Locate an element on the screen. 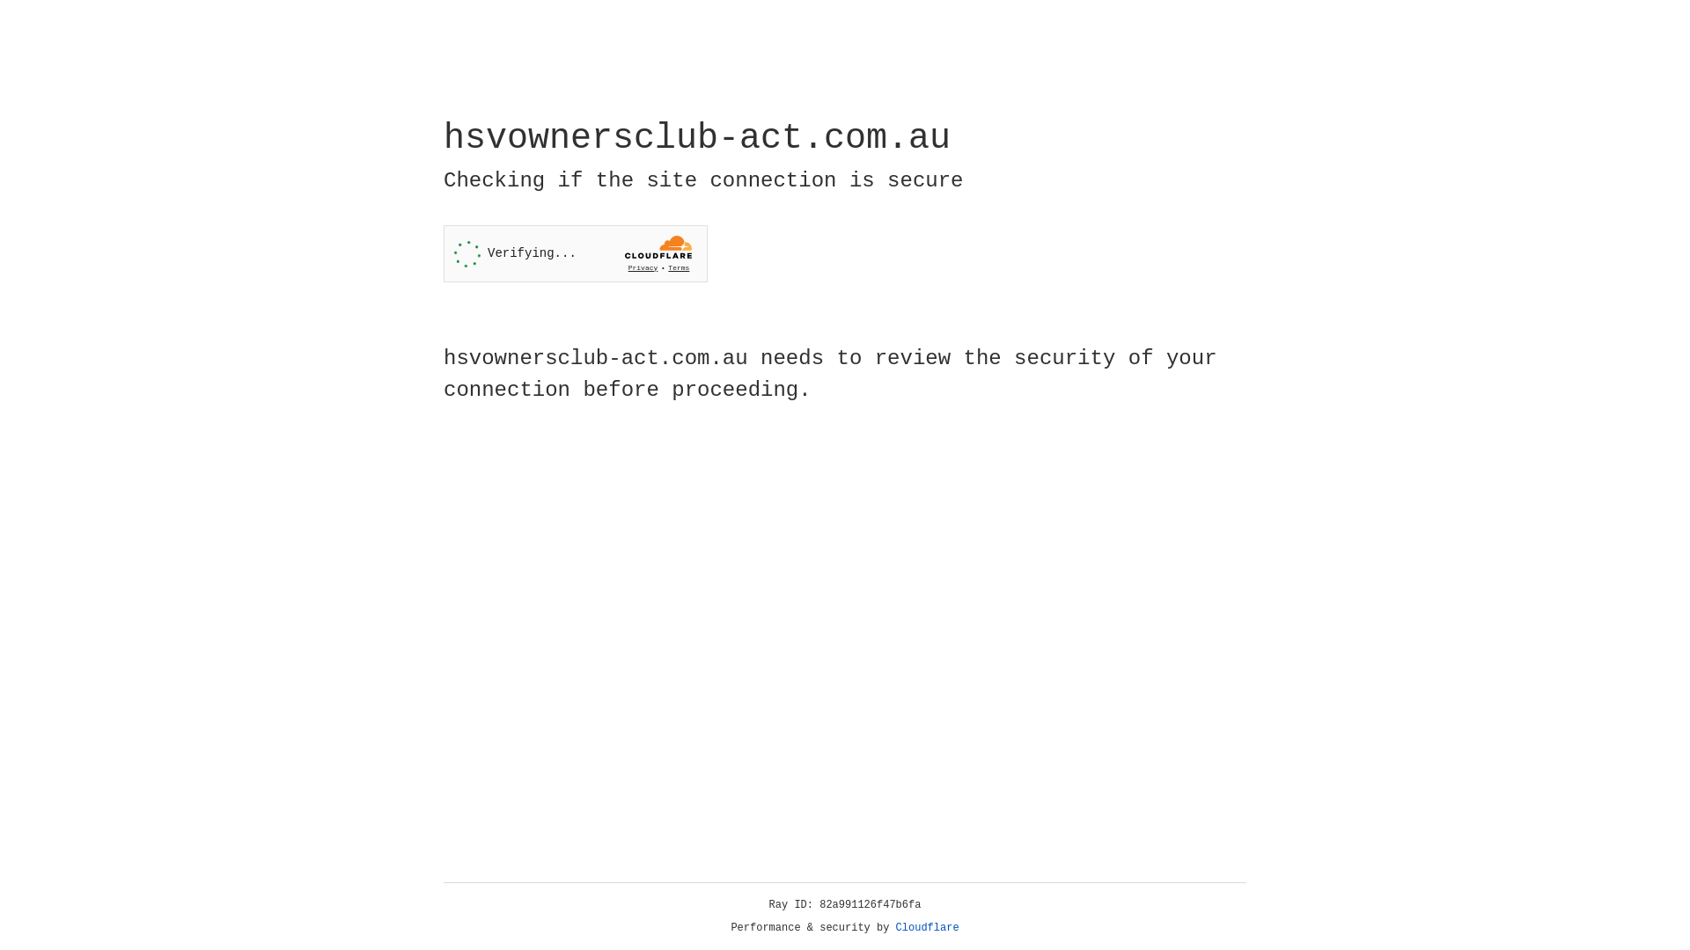  Widget containing a Cloudflare security challenge is located at coordinates (576, 253).